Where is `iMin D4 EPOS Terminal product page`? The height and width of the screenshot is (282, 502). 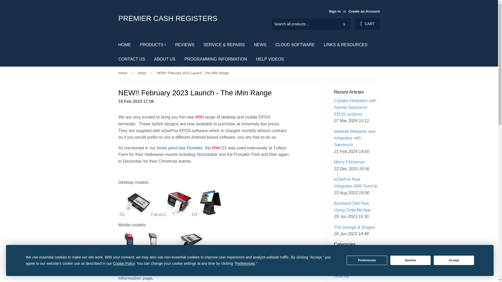 iMin D4 EPOS Terminal product page is located at coordinates (207, 215).